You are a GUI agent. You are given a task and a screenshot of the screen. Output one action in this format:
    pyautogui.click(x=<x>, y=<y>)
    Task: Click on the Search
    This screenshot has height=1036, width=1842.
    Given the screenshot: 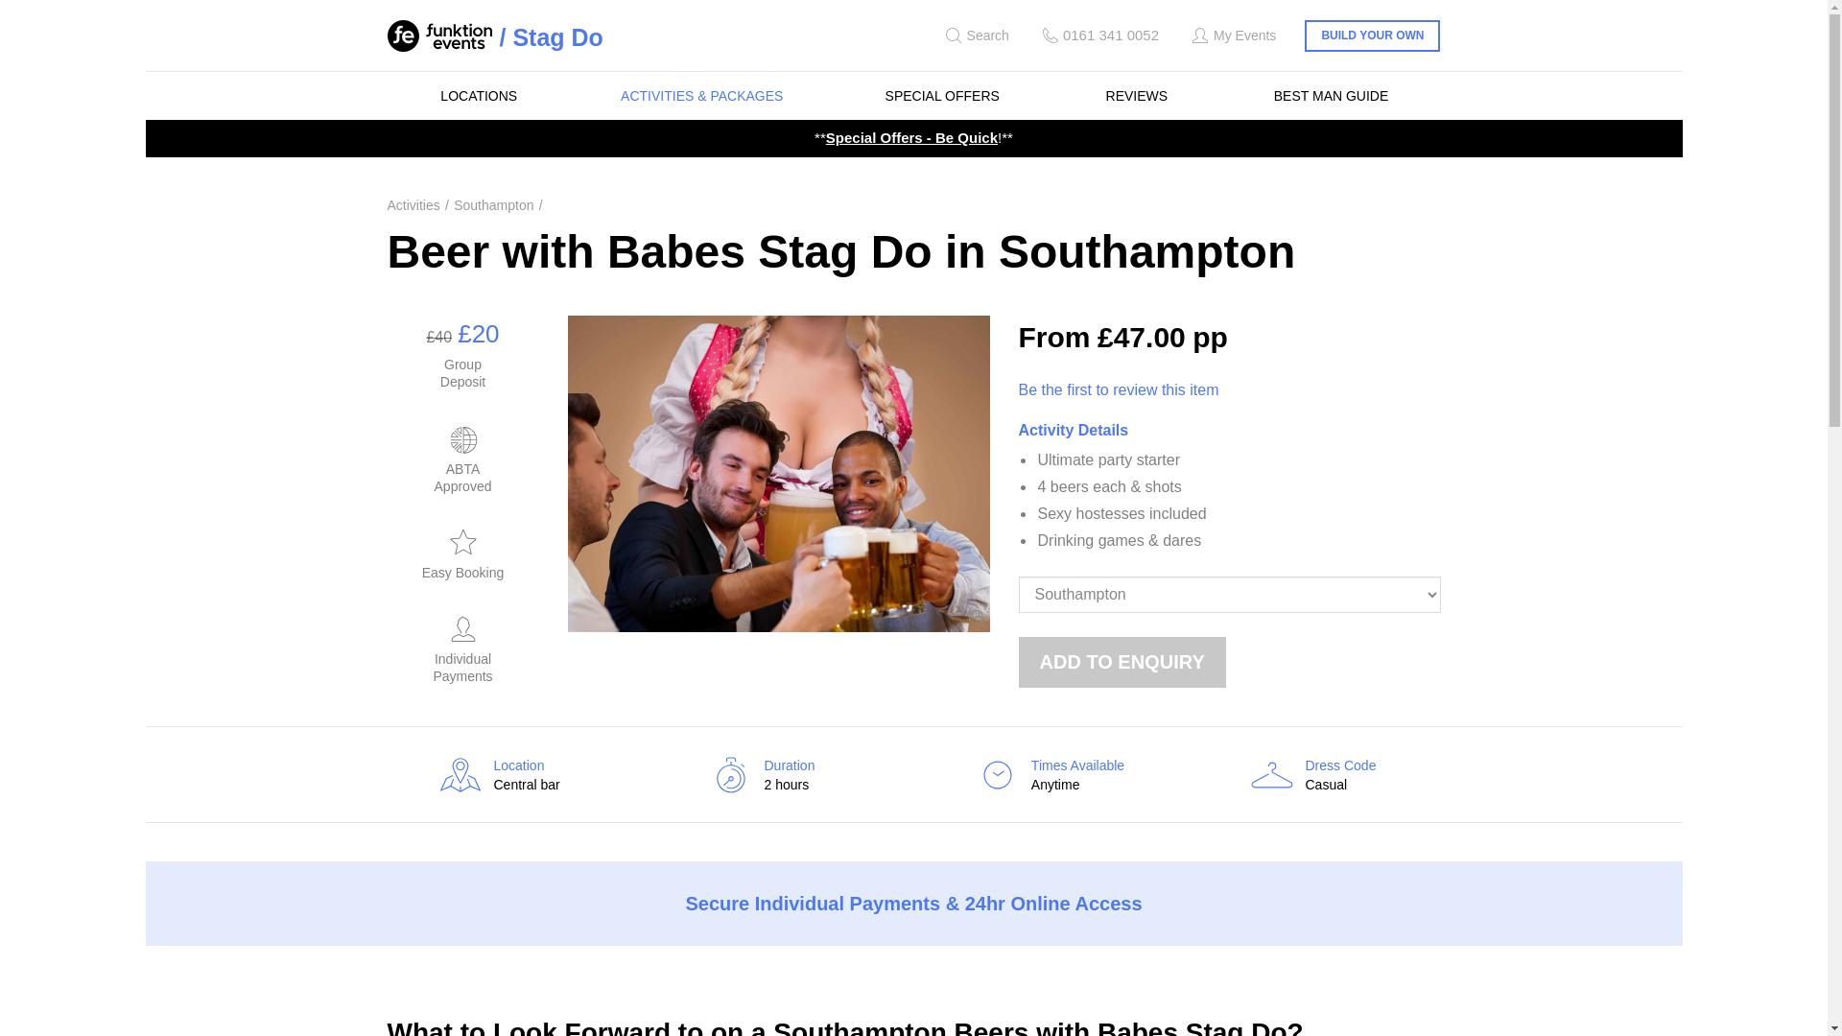 What is the action you would take?
    pyautogui.click(x=975, y=35)
    